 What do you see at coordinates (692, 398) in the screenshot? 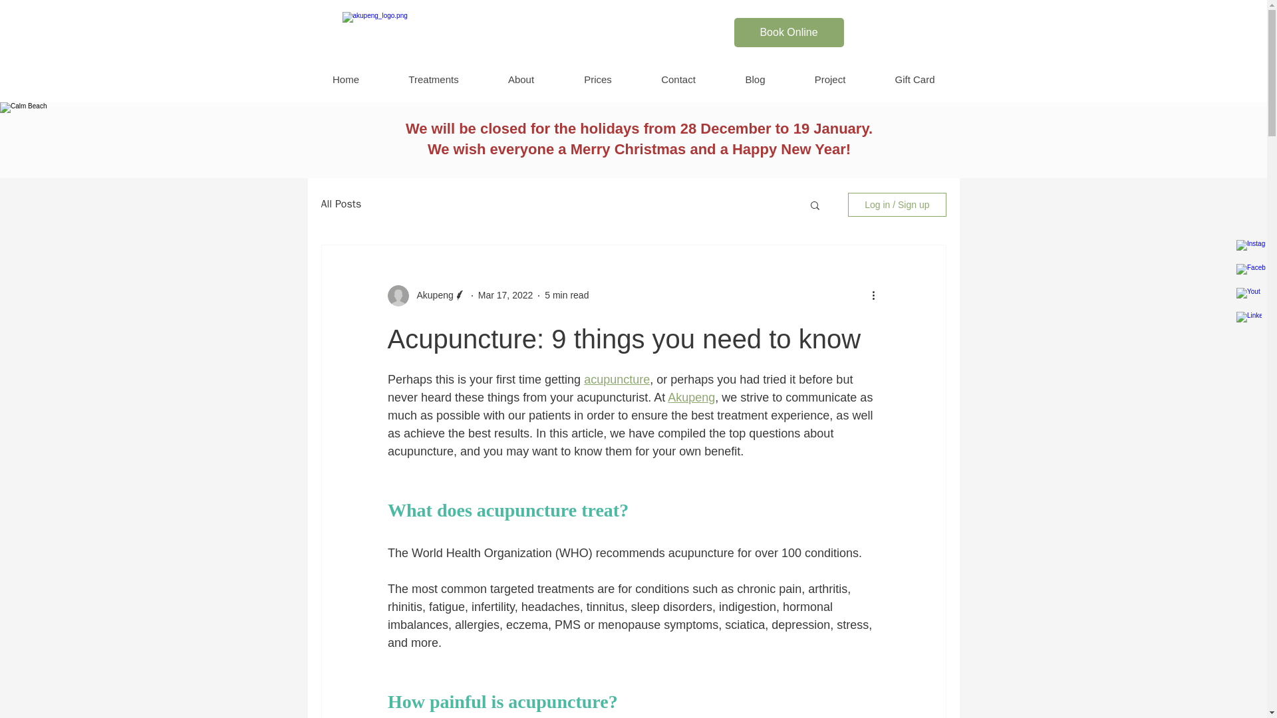
I see `Akupeng` at bounding box center [692, 398].